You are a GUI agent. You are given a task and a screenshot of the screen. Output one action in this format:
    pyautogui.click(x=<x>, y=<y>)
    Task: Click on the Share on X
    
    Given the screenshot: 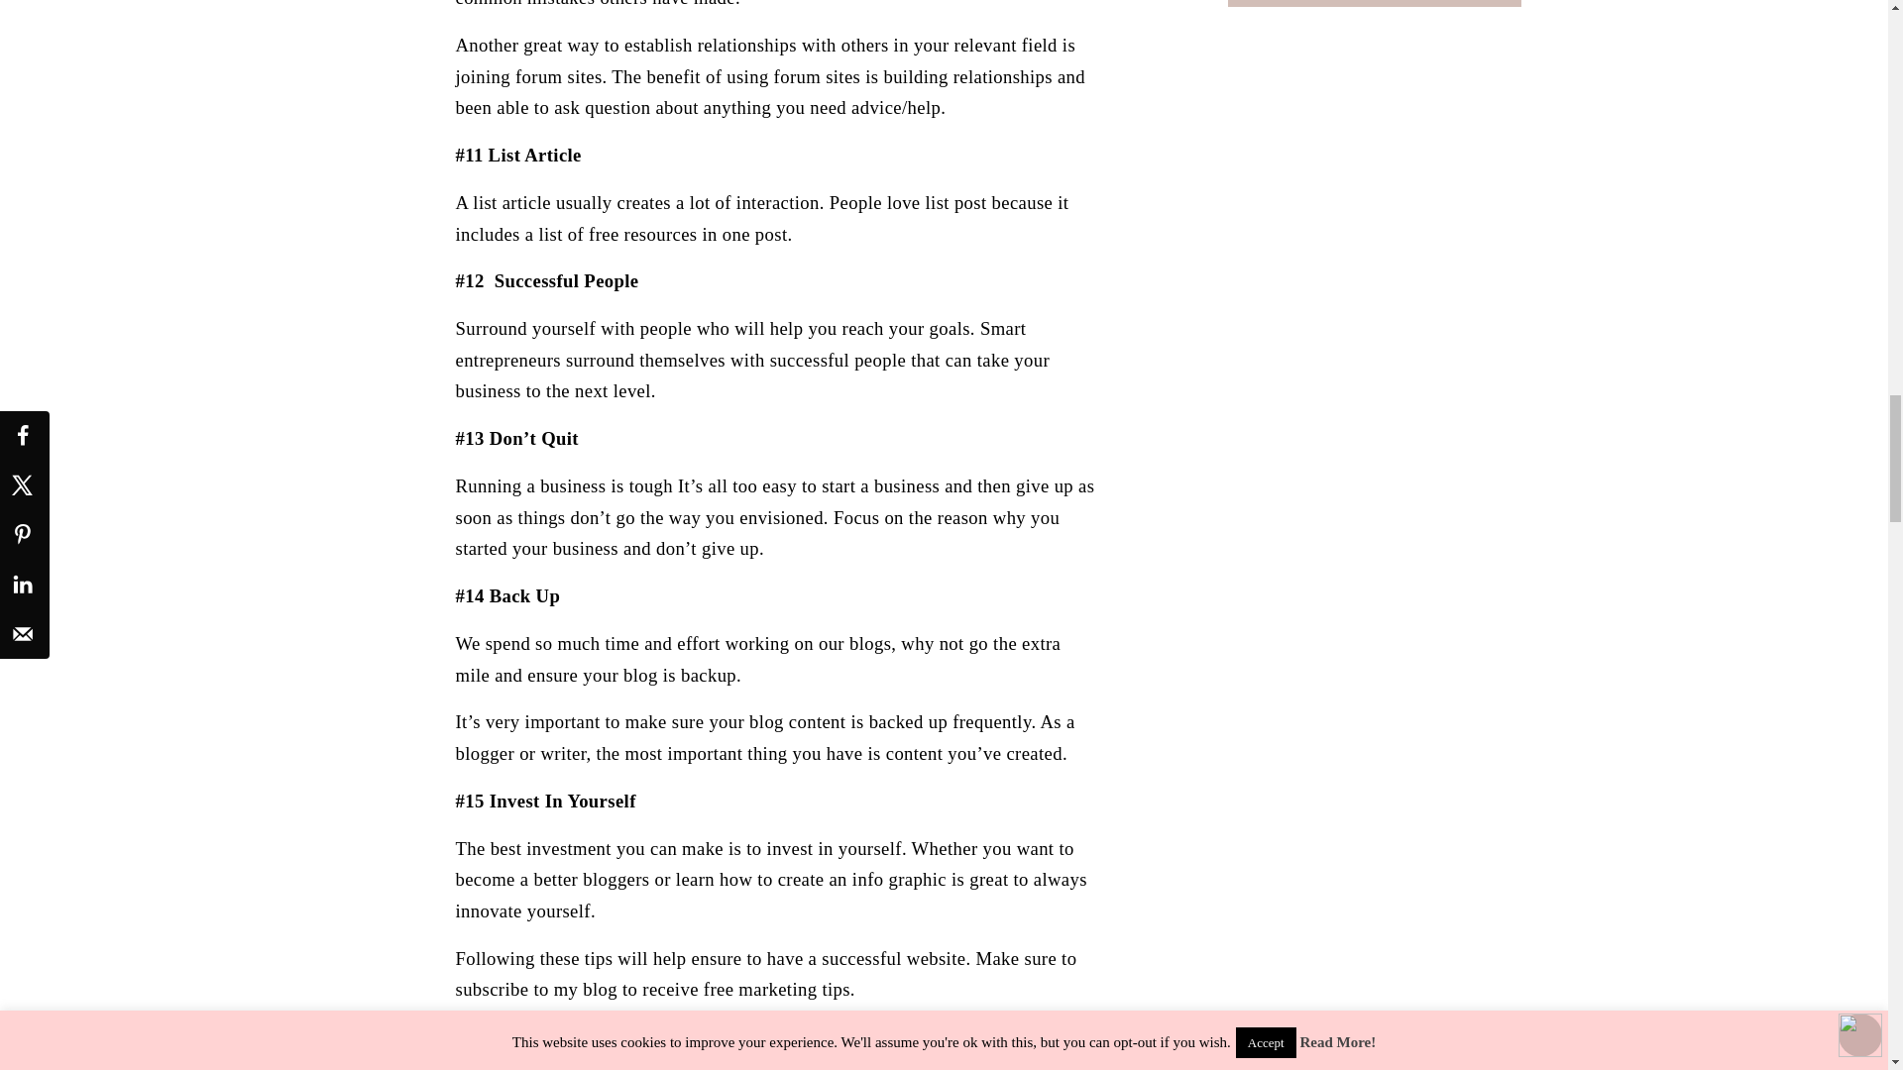 What is the action you would take?
    pyautogui.click(x=741, y=1067)
    